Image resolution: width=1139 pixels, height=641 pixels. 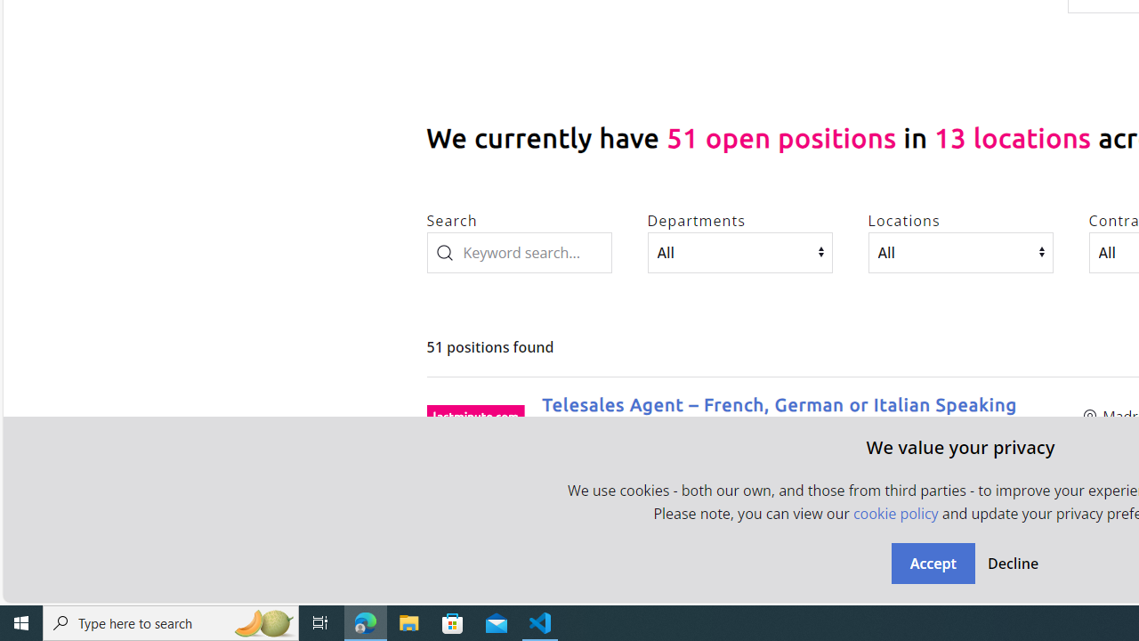 What do you see at coordinates (739, 252) in the screenshot?
I see `Departments` at bounding box center [739, 252].